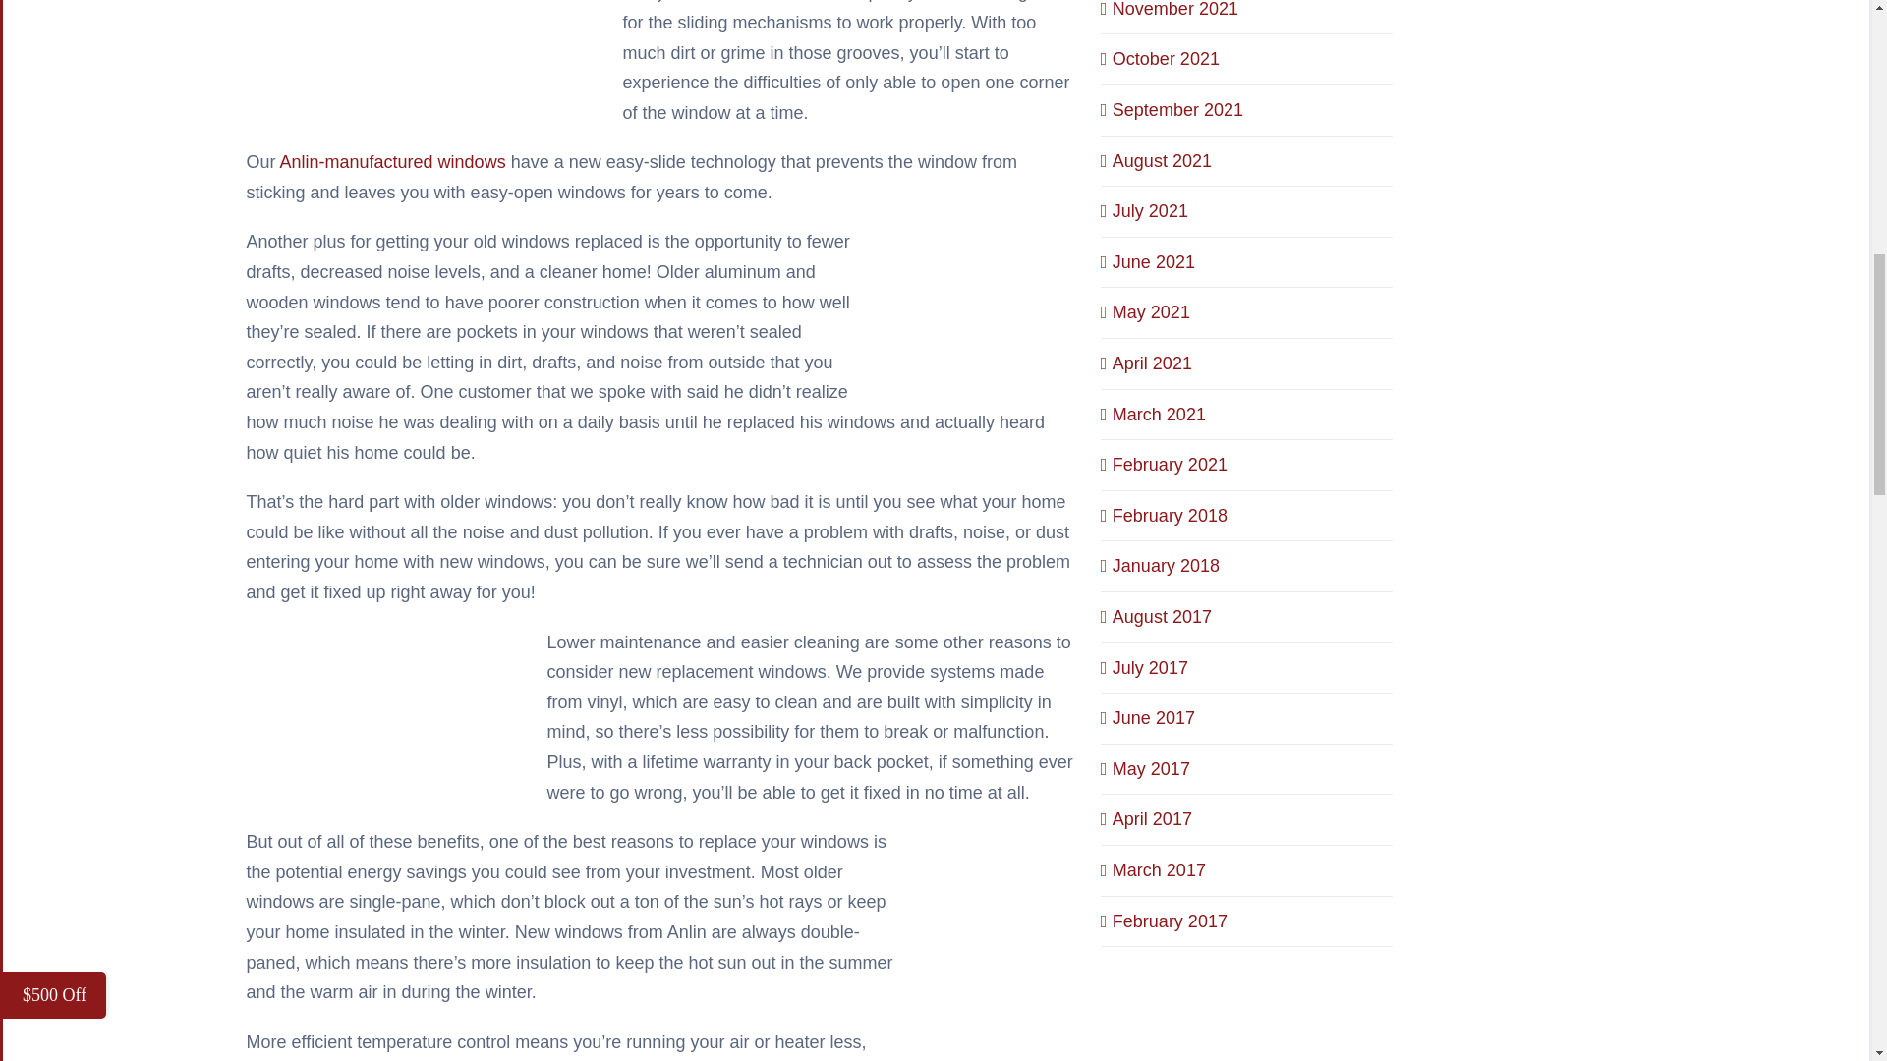 Image resolution: width=1887 pixels, height=1061 pixels. I want to click on January 2018, so click(1166, 566).